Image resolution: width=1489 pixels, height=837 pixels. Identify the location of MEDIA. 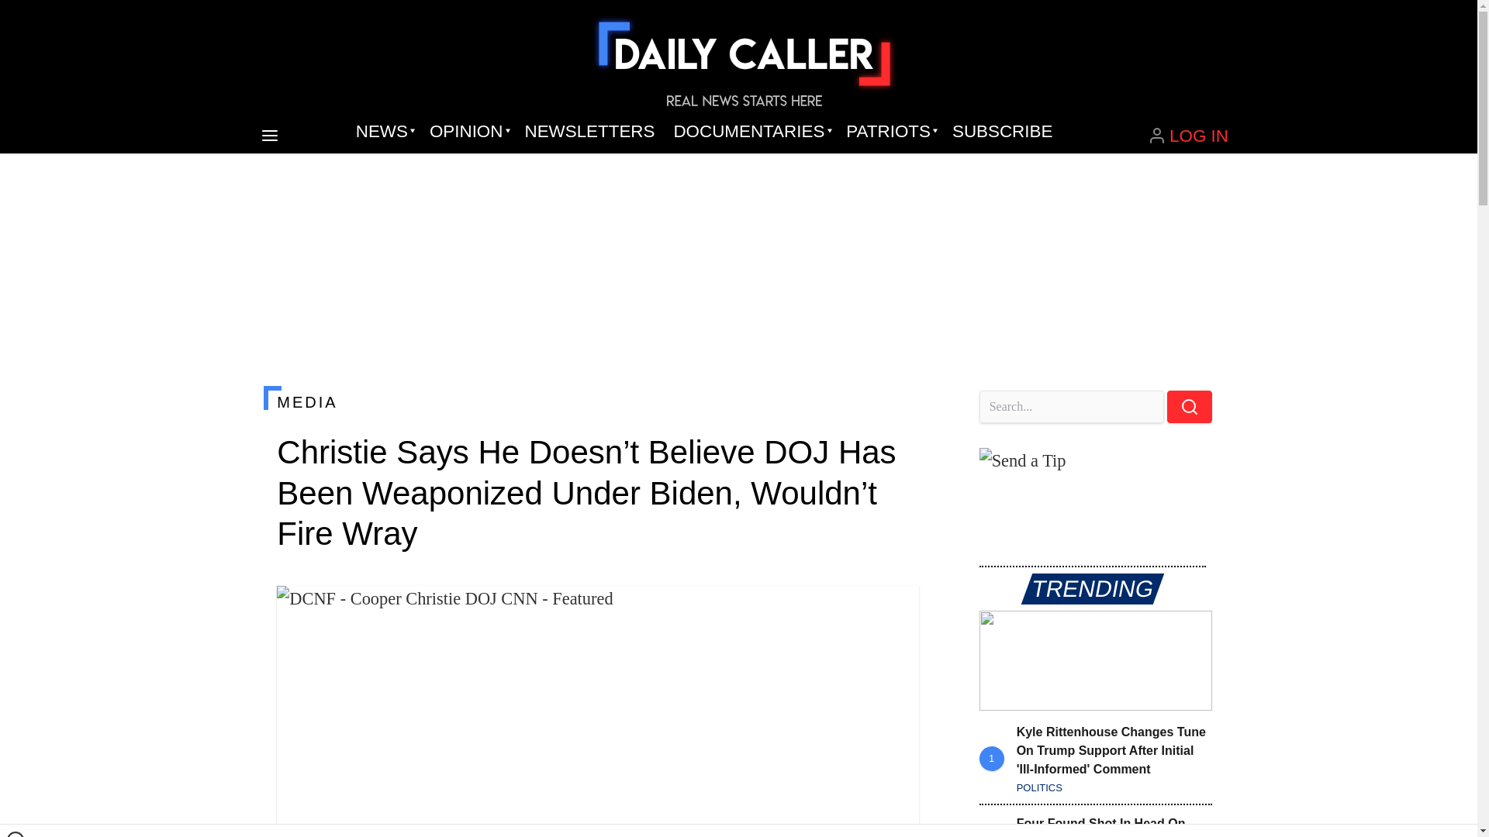
(597, 401).